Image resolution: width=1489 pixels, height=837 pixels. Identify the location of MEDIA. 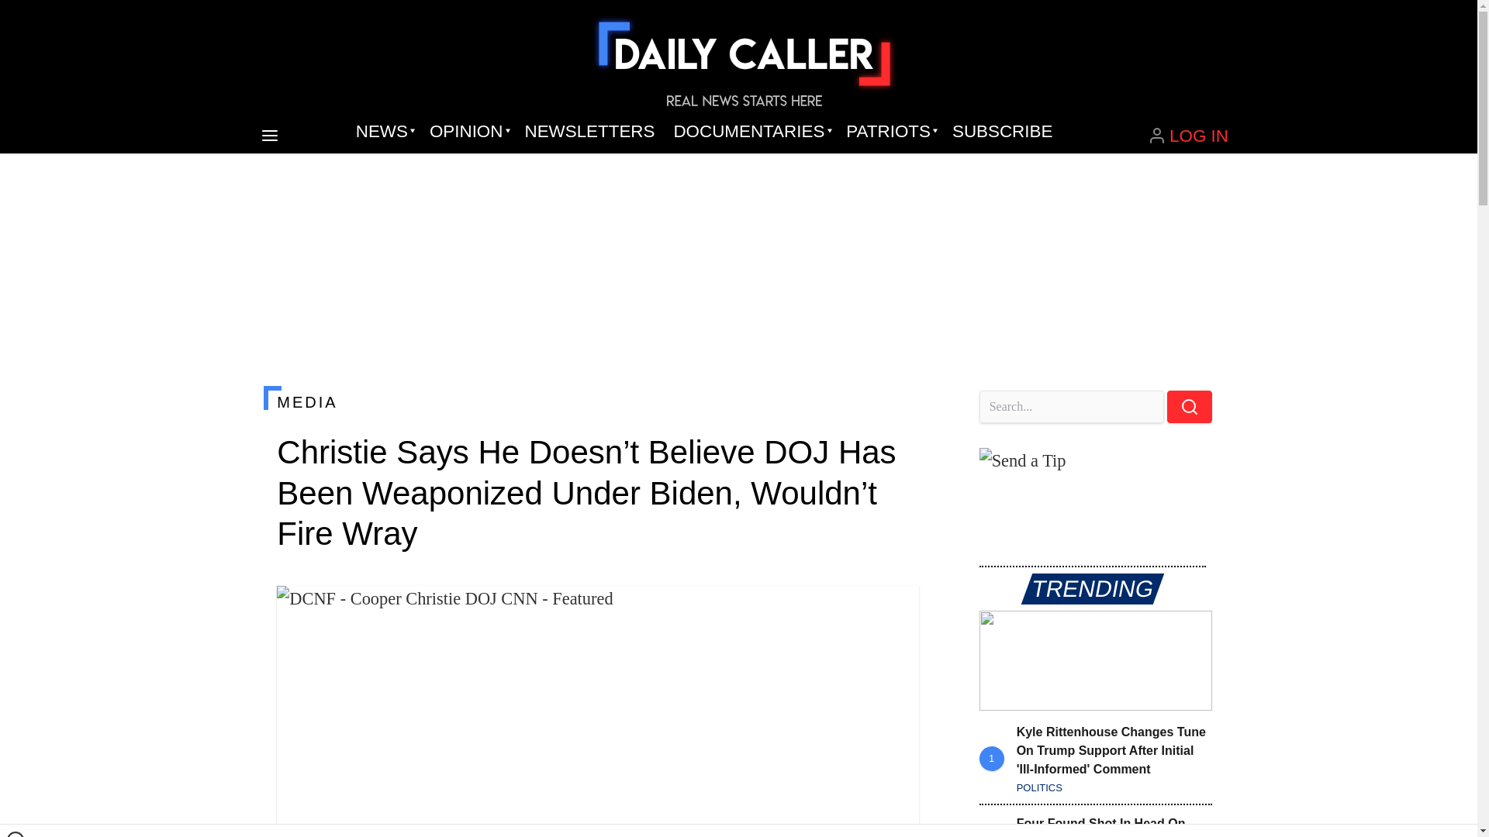
(597, 401).